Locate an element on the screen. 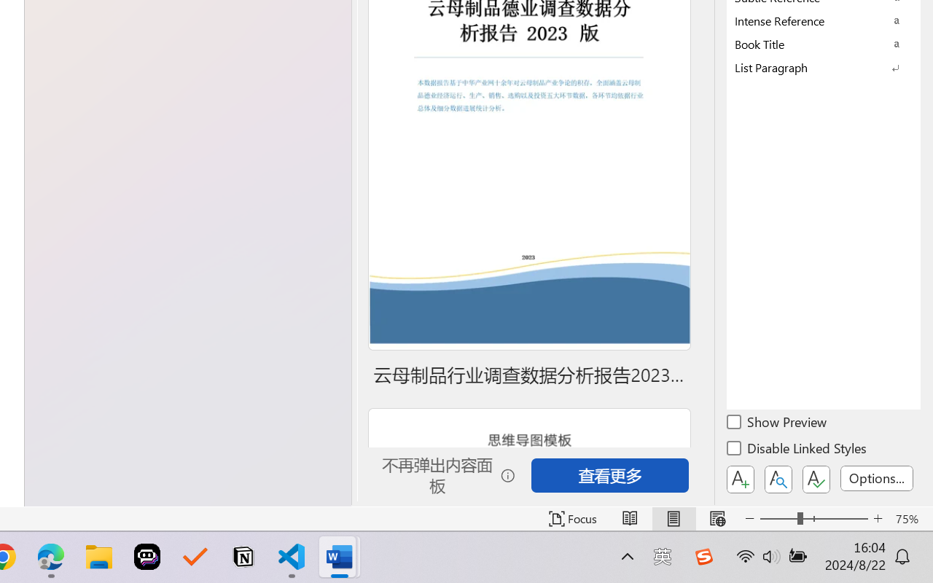  Focus  is located at coordinates (573, 519).